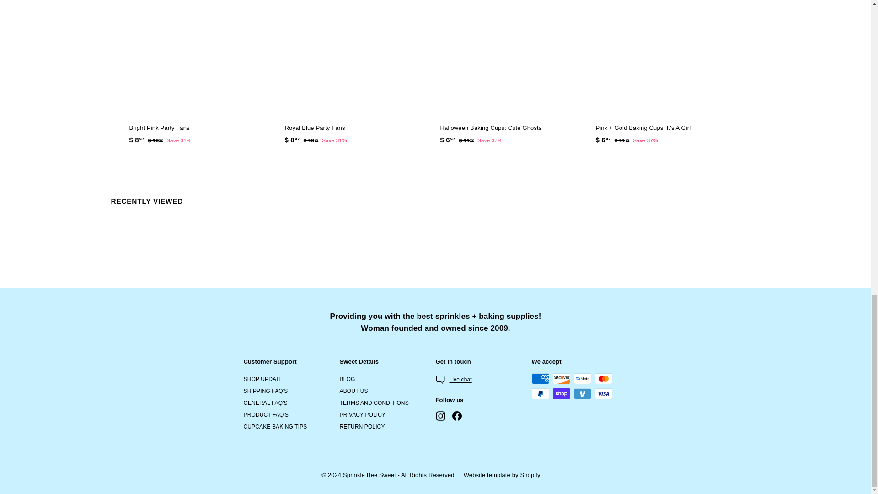  I want to click on American Express, so click(540, 379).